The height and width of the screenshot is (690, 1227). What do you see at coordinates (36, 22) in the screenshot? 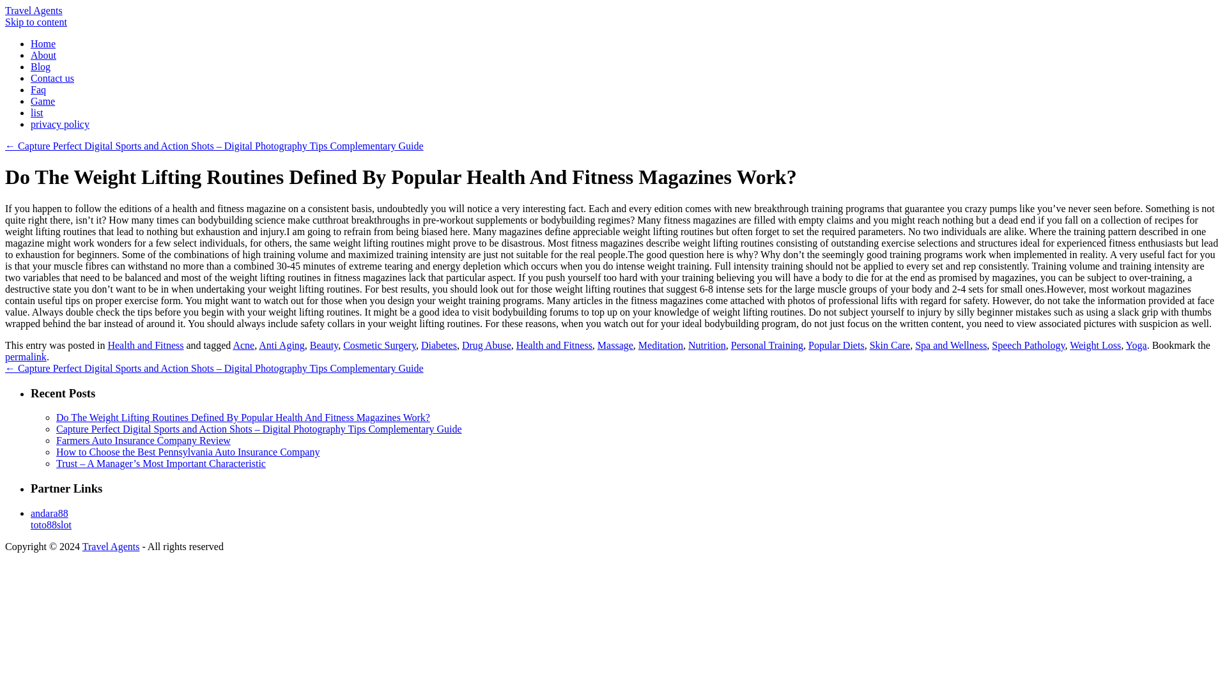
I see `Skip to content` at bounding box center [36, 22].